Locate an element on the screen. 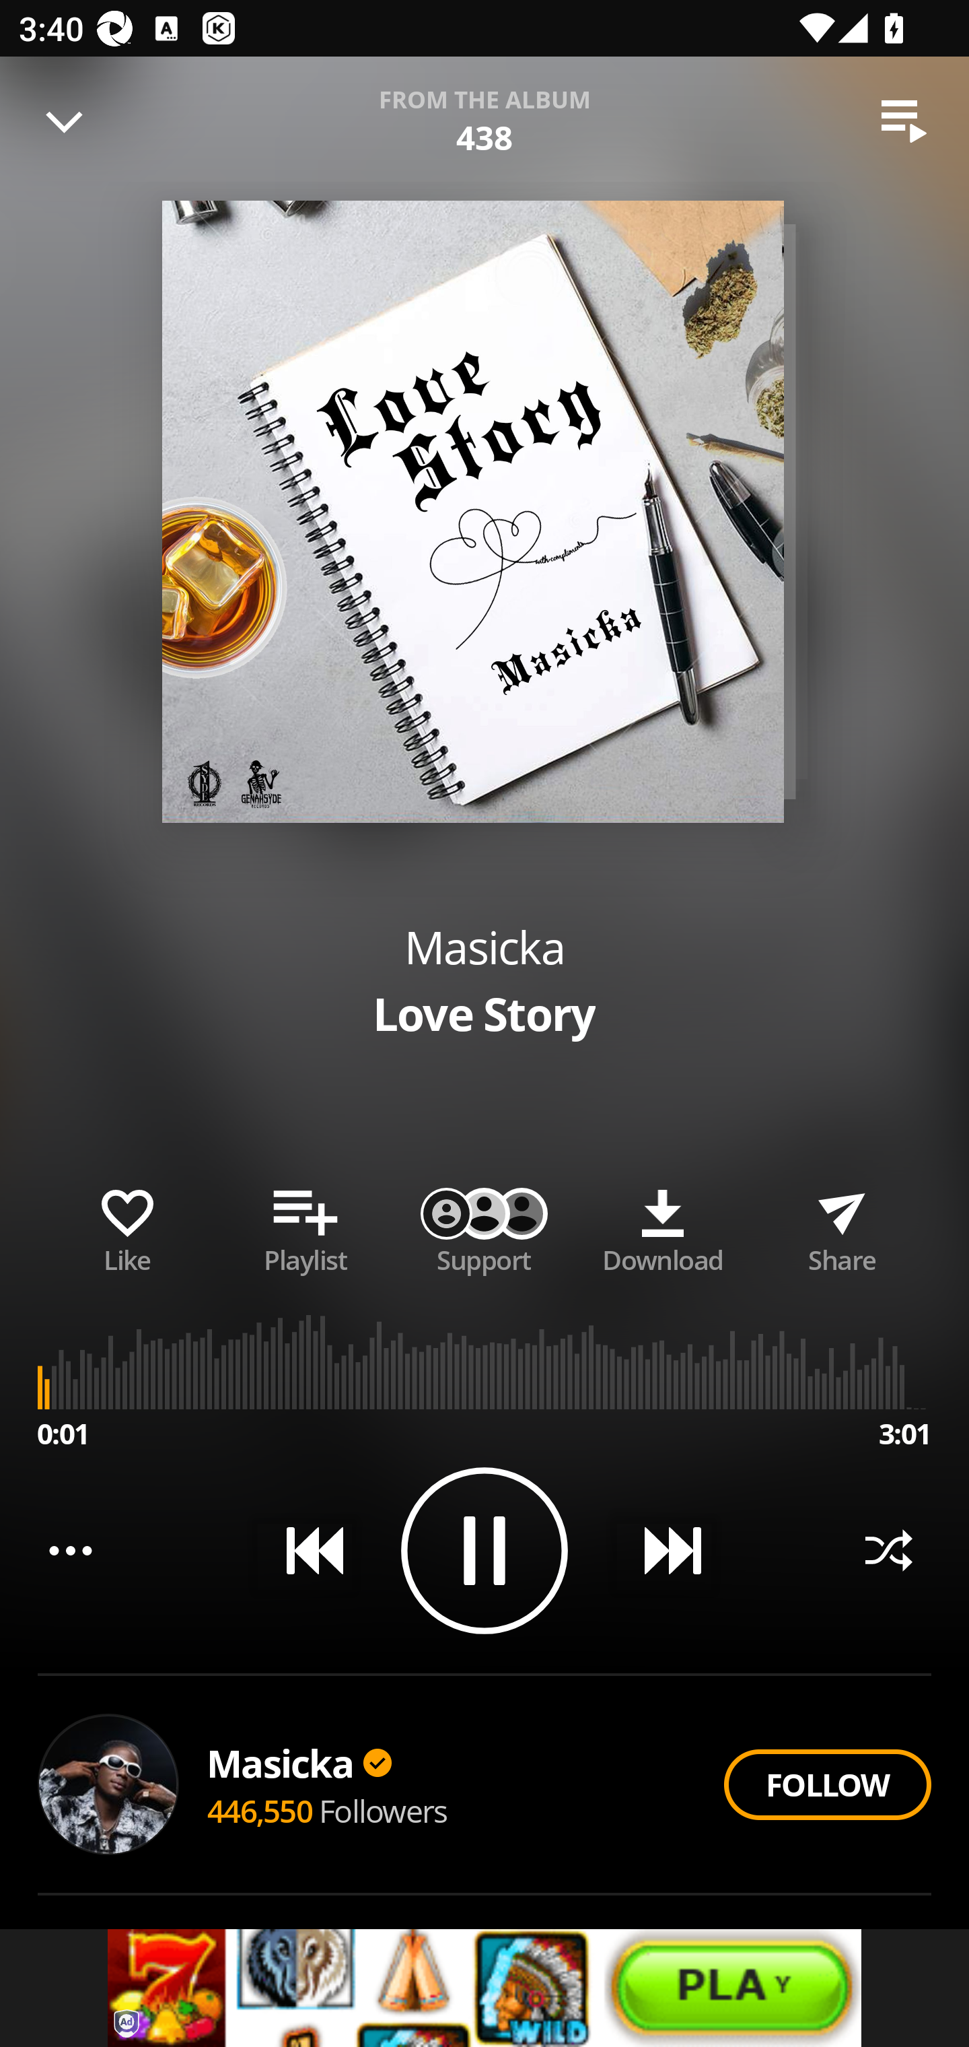  Play/Pause is located at coordinates (485, 1550).